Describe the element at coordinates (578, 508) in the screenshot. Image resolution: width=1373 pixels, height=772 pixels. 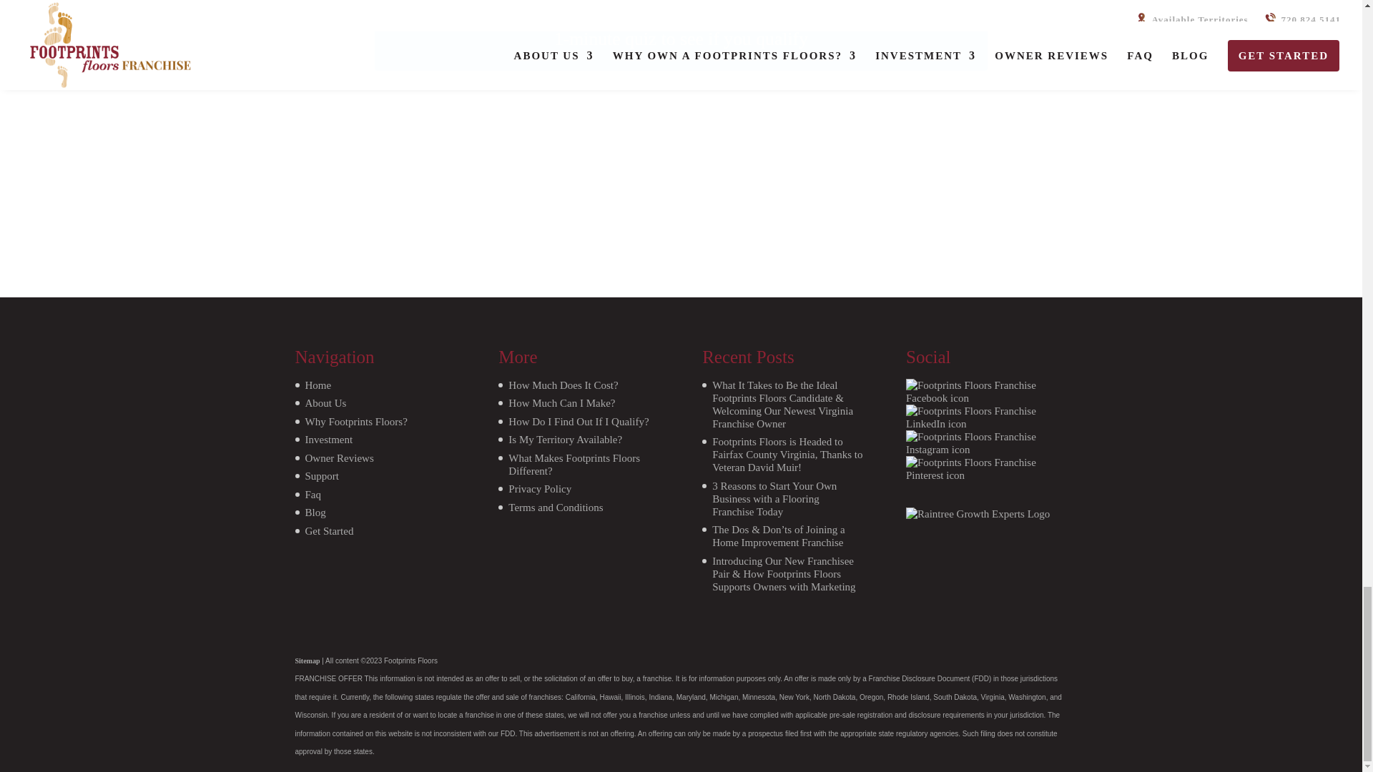
I see `Terms and Conditions` at that location.